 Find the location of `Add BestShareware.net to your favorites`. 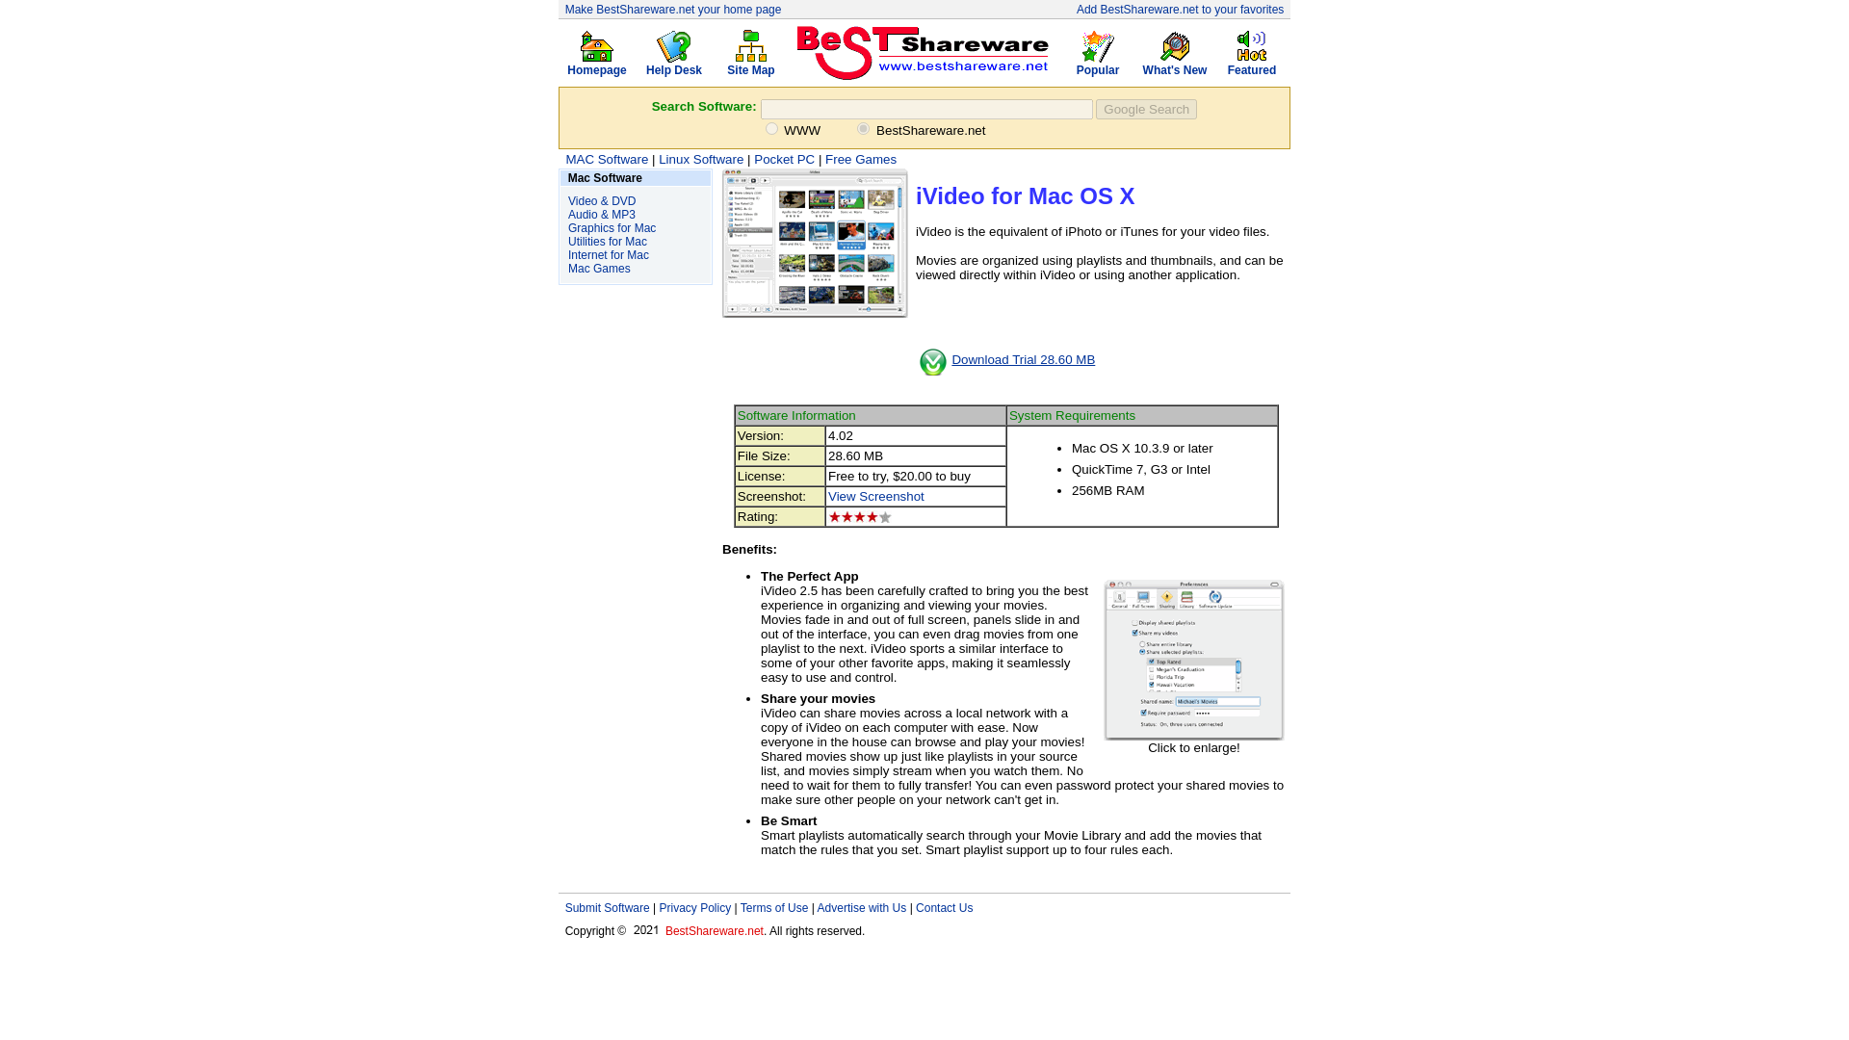

Add BestShareware.net to your favorites is located at coordinates (1179, 9).